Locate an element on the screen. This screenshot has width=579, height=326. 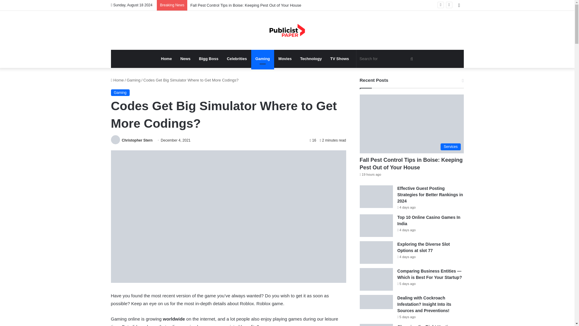
Home is located at coordinates (117, 80).